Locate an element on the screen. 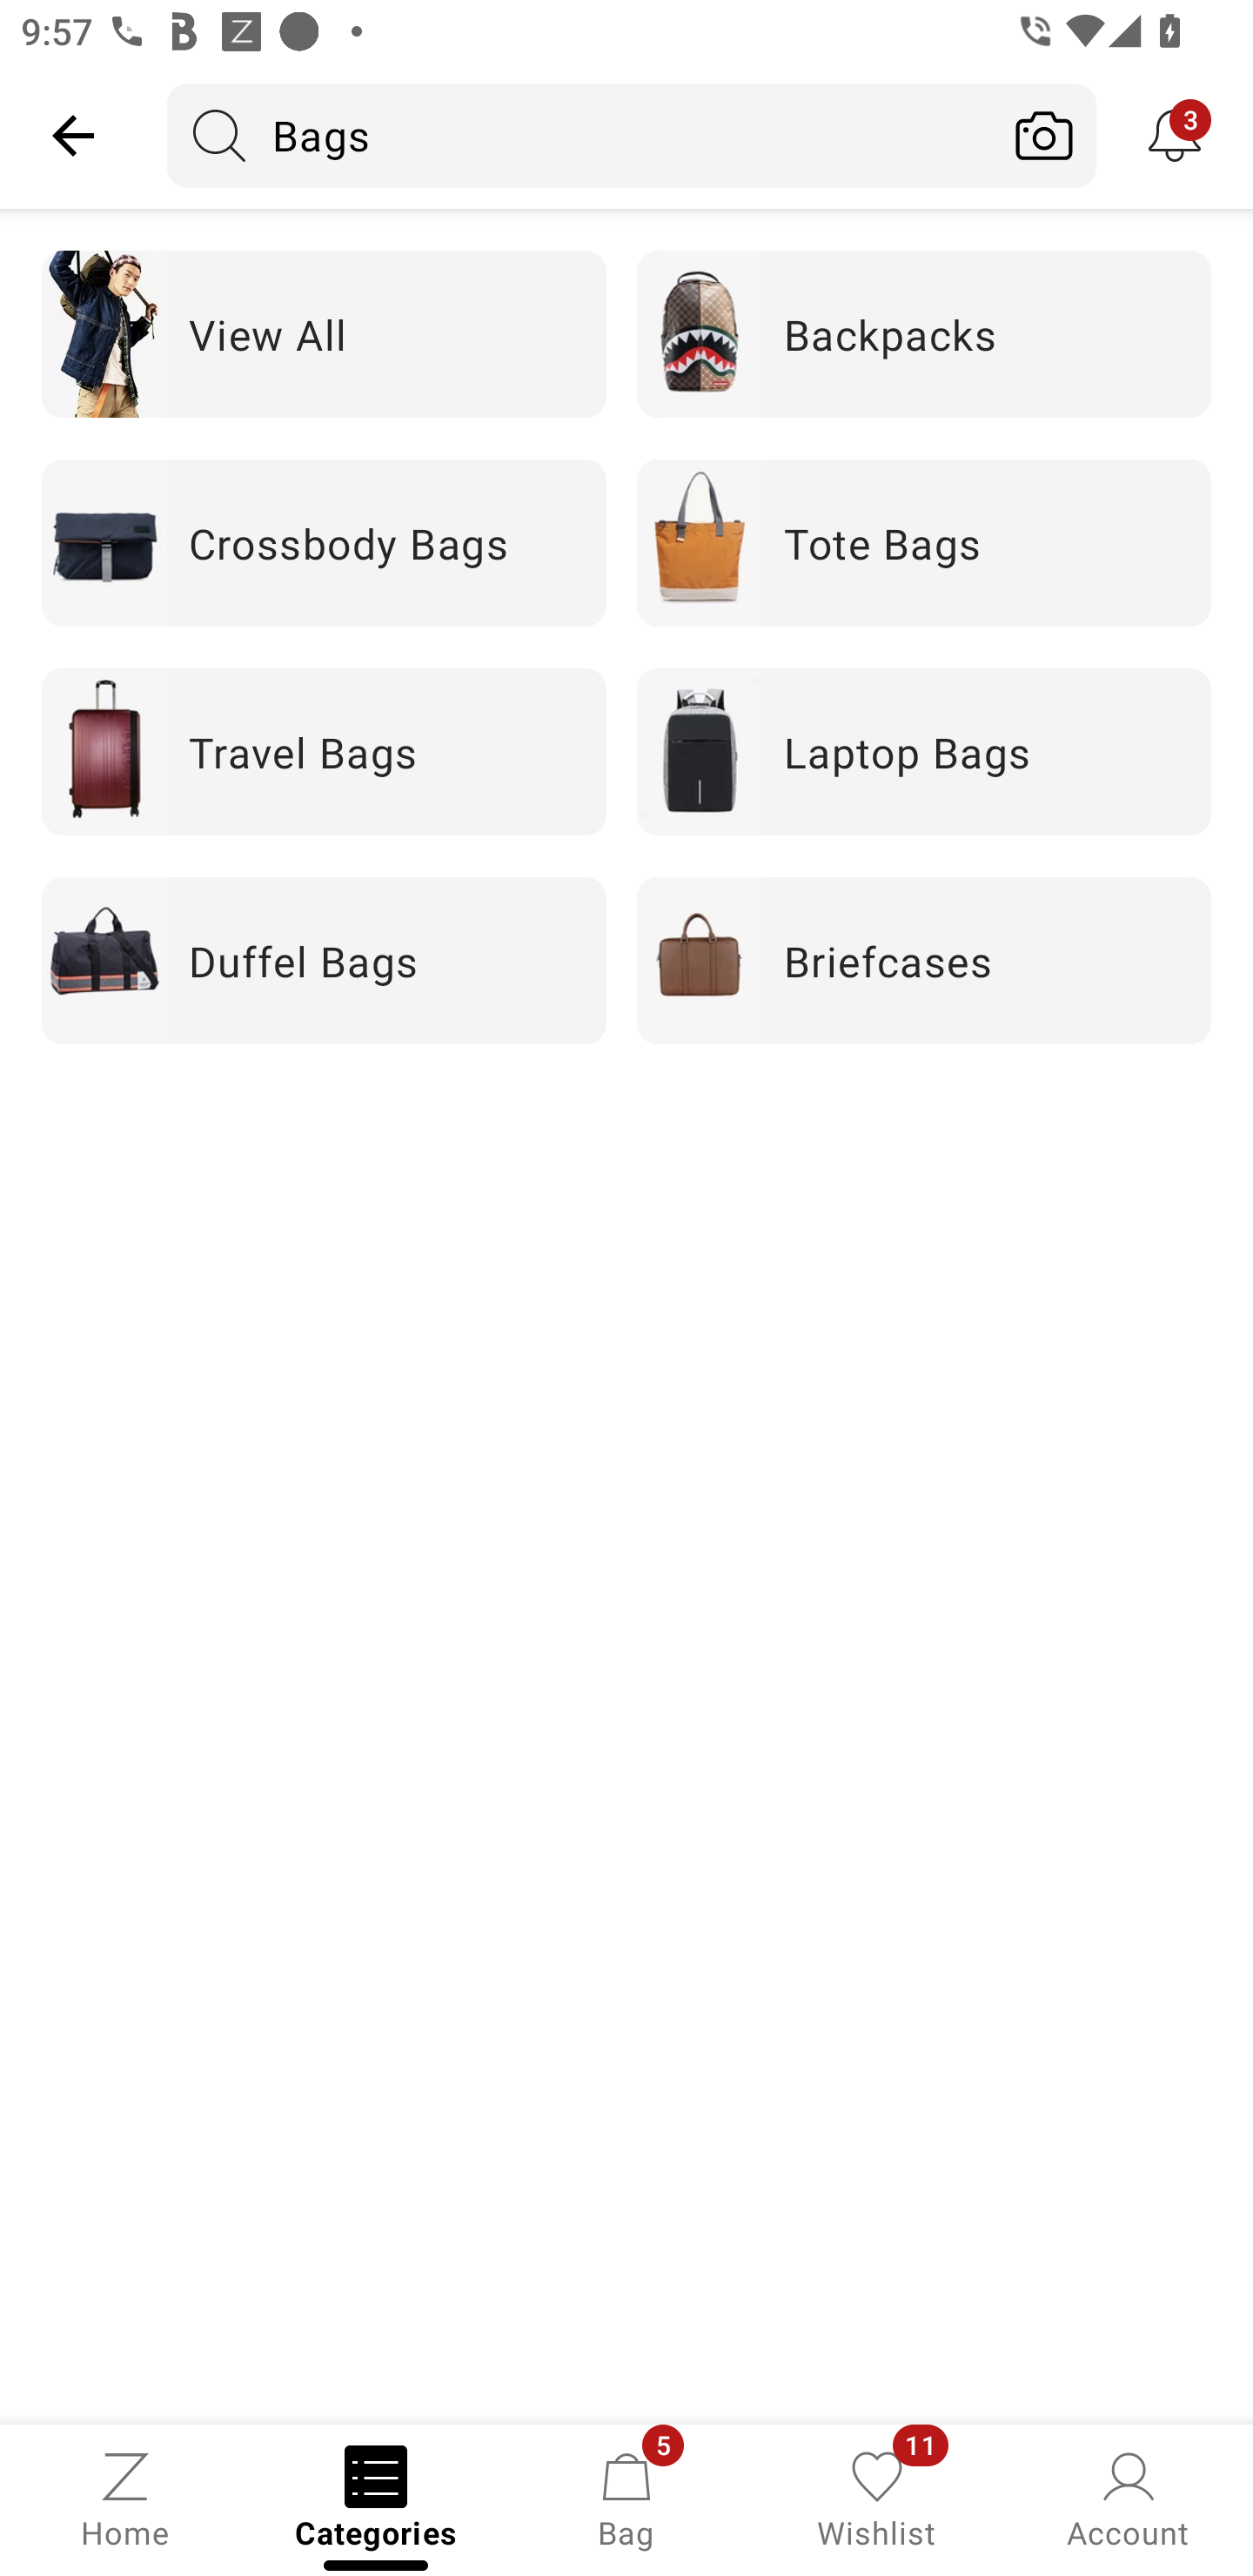 This screenshot has width=1253, height=2576. Crossbody Bags is located at coordinates (324, 541).